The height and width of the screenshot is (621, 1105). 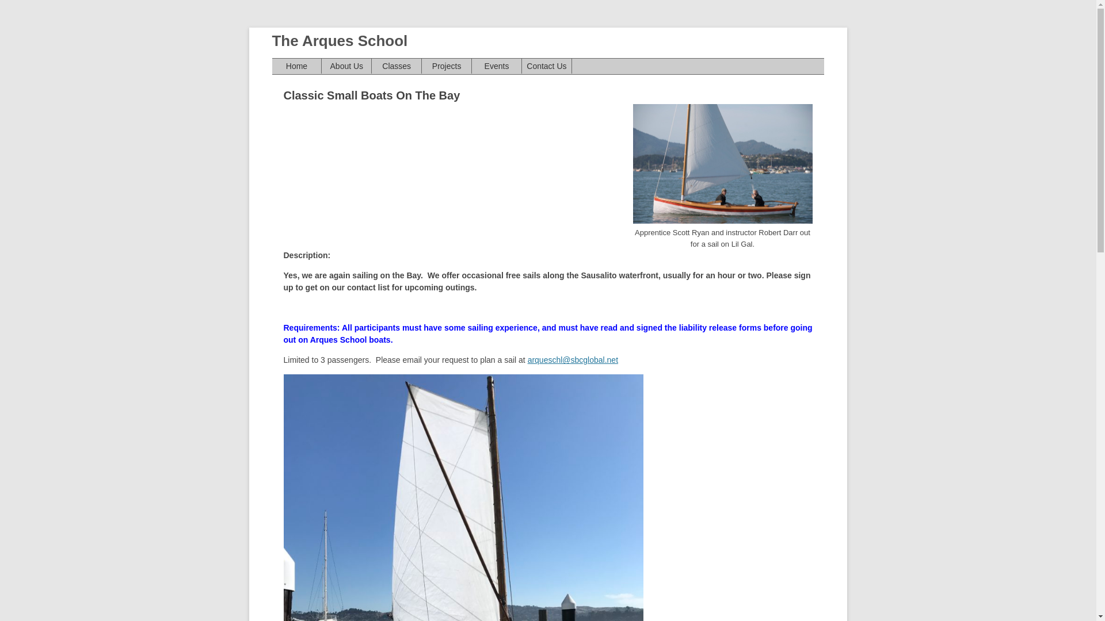 I want to click on Skip to content, so click(x=574, y=62).